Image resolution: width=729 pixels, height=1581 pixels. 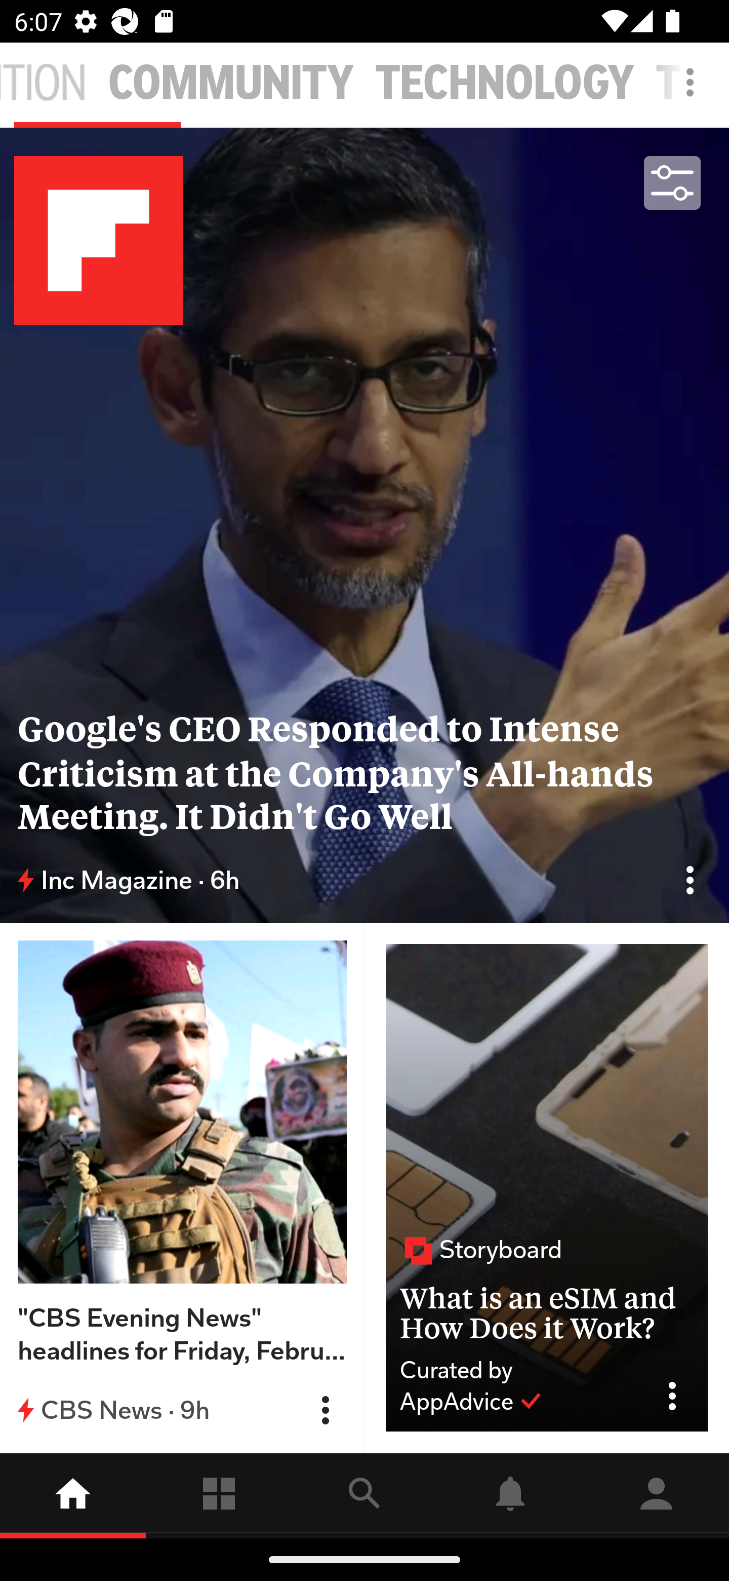 I want to click on Following, so click(x=219, y=1495).